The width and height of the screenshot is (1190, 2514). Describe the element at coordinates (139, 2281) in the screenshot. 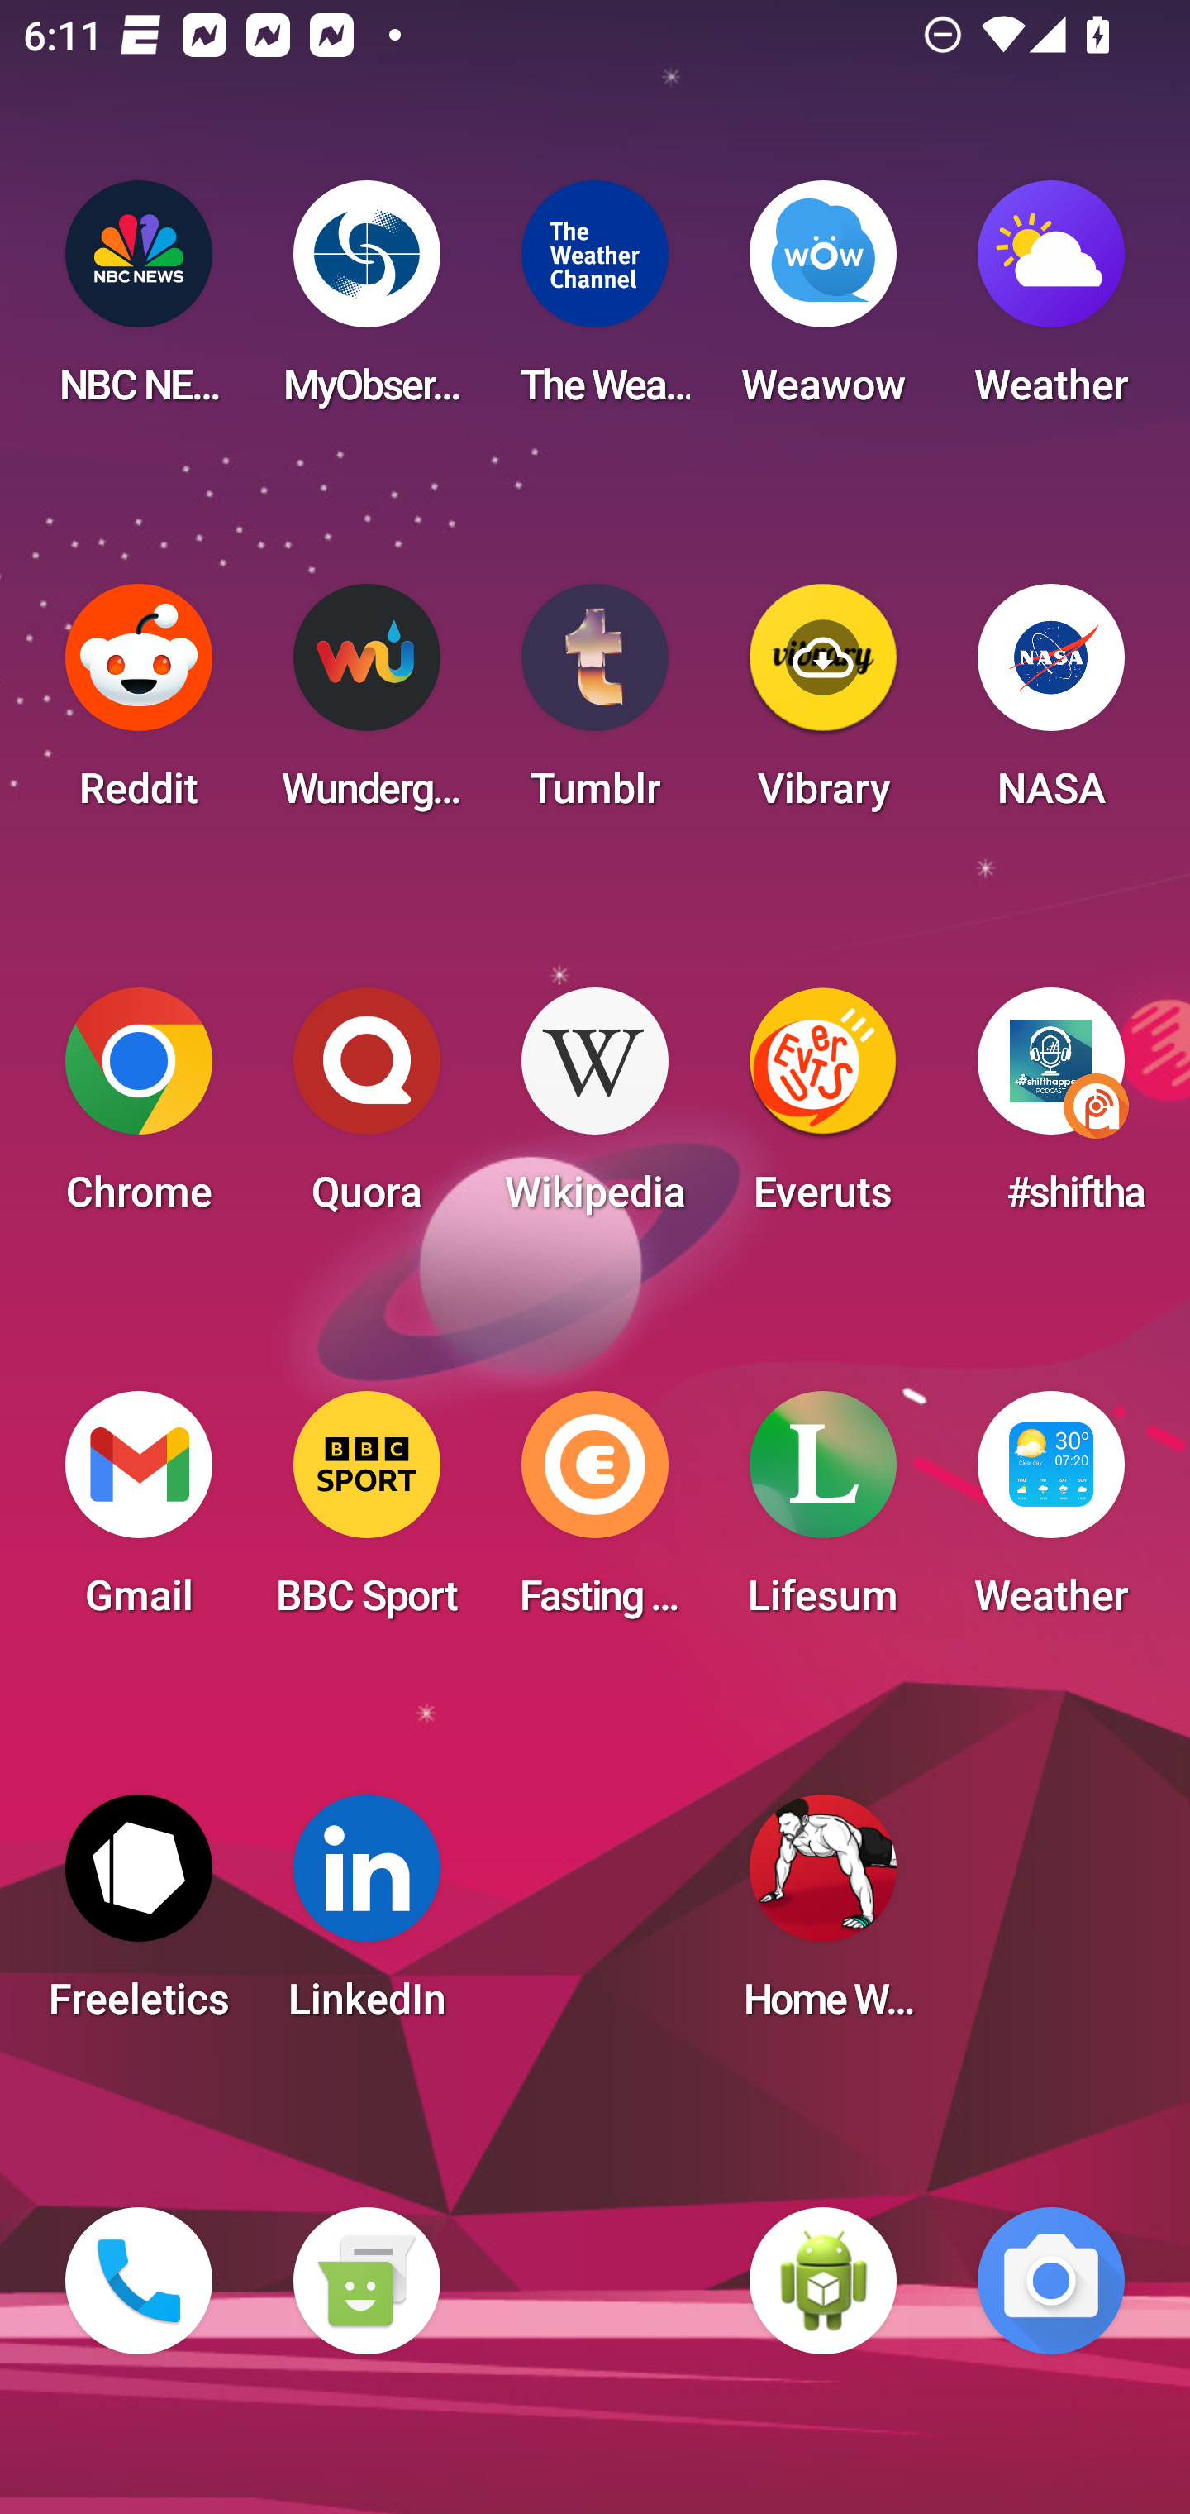

I see `Phone` at that location.